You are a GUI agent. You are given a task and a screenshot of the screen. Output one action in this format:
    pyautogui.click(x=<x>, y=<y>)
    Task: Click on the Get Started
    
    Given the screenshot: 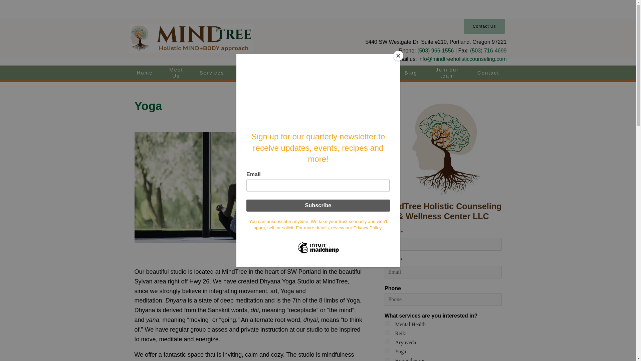 What is the action you would take?
    pyautogui.click(x=252, y=73)
    